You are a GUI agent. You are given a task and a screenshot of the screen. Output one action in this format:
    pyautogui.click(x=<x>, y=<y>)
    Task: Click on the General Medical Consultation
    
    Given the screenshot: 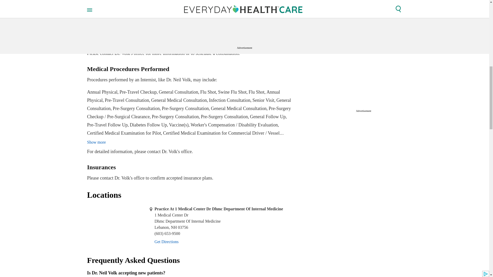 What is the action you would take?
    pyautogui.click(x=179, y=100)
    